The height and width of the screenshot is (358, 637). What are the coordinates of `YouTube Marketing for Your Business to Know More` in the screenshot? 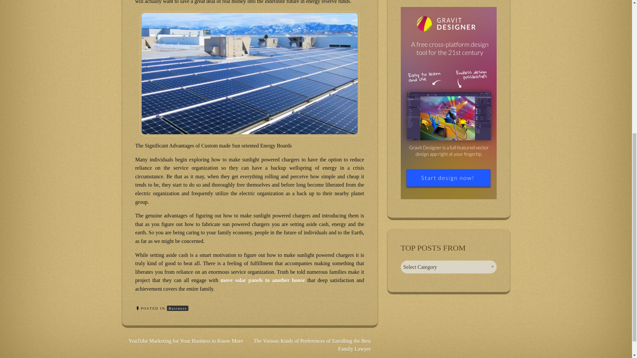 It's located at (186, 341).